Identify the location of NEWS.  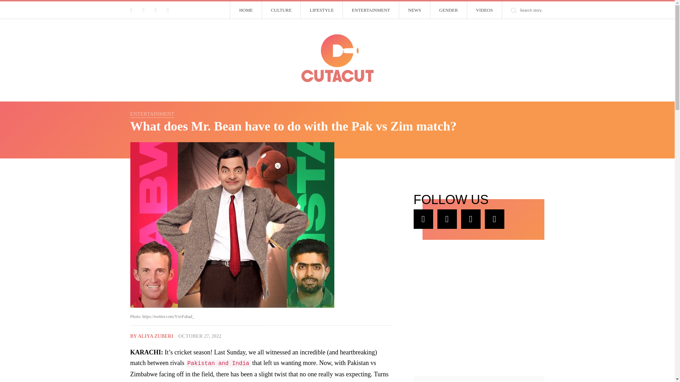
(415, 10).